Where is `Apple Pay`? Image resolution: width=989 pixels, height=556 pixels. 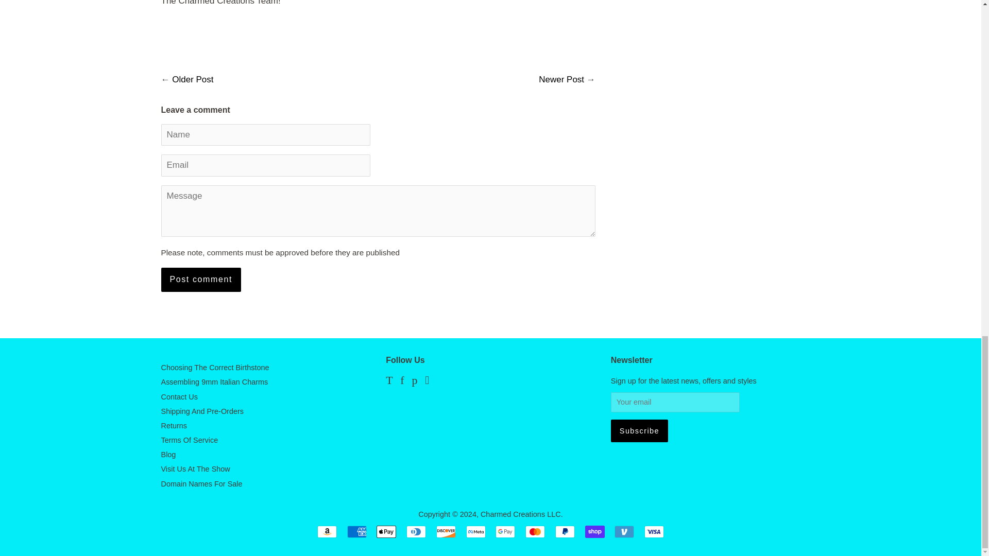 Apple Pay is located at coordinates (386, 531).